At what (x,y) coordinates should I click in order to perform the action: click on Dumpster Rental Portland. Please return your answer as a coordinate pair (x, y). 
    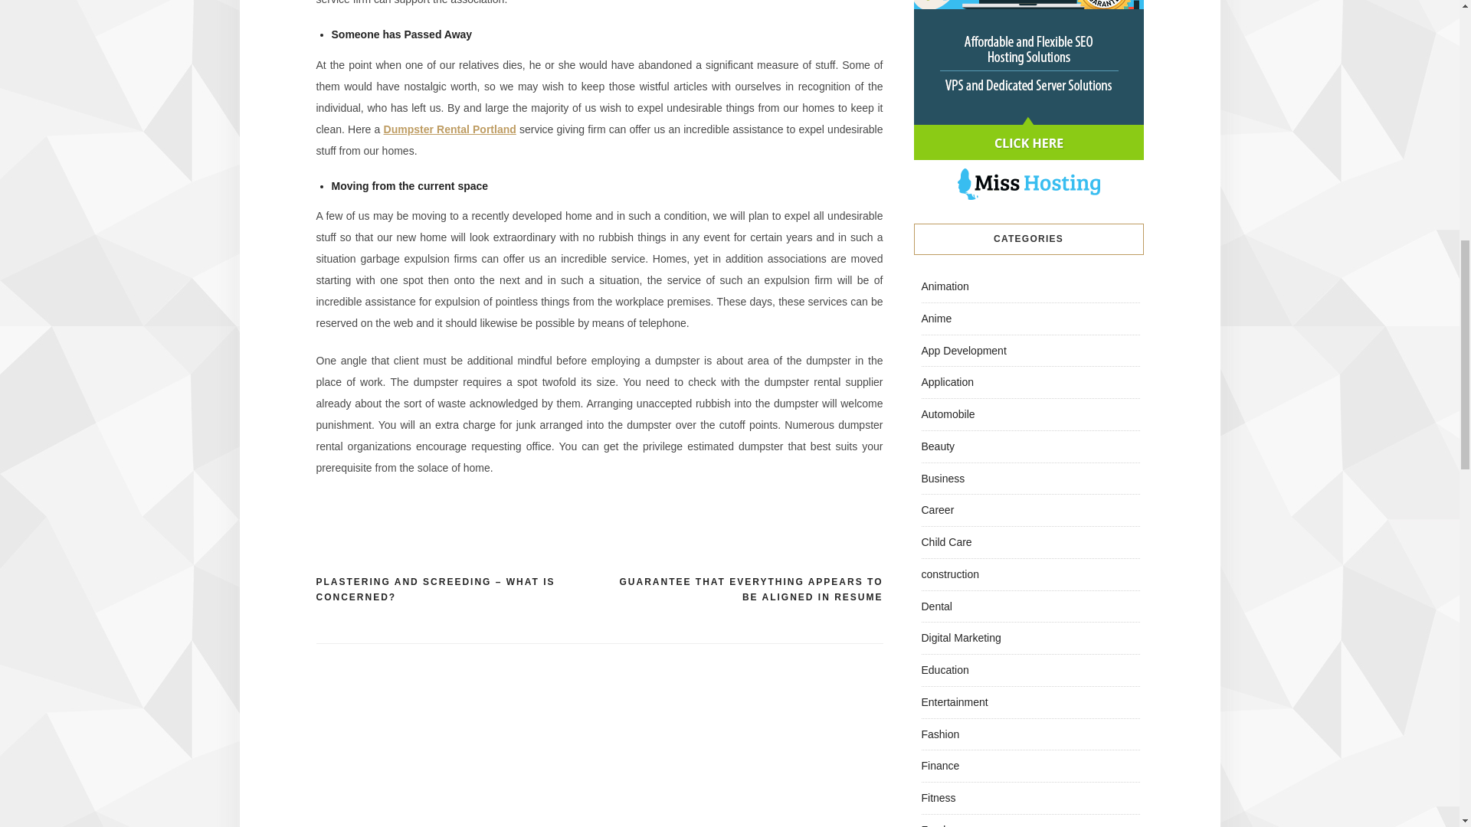
    Looking at the image, I should click on (450, 129).